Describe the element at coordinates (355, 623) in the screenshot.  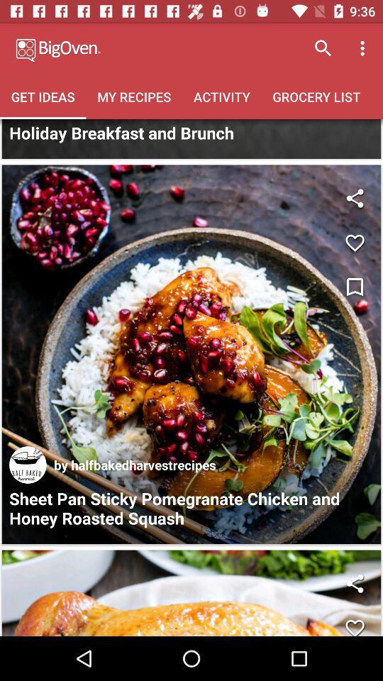
I see `add to favorites` at that location.